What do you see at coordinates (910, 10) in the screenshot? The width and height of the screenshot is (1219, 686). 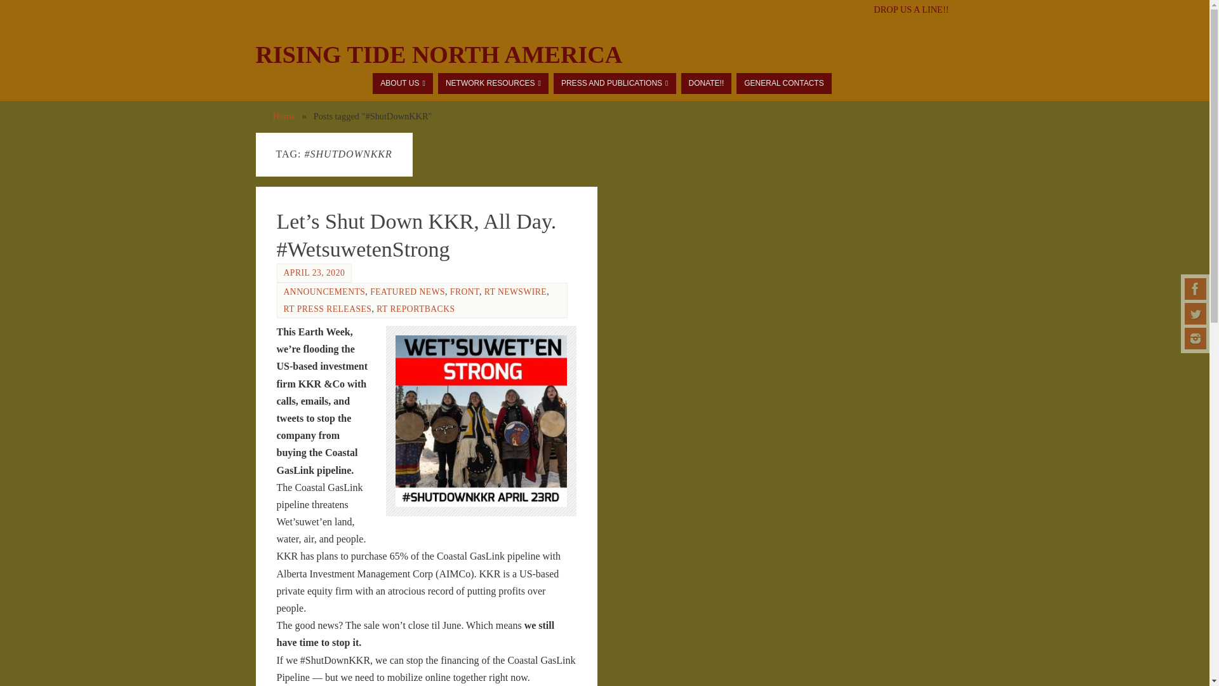 I see `DROP US A LINE!!` at bounding box center [910, 10].